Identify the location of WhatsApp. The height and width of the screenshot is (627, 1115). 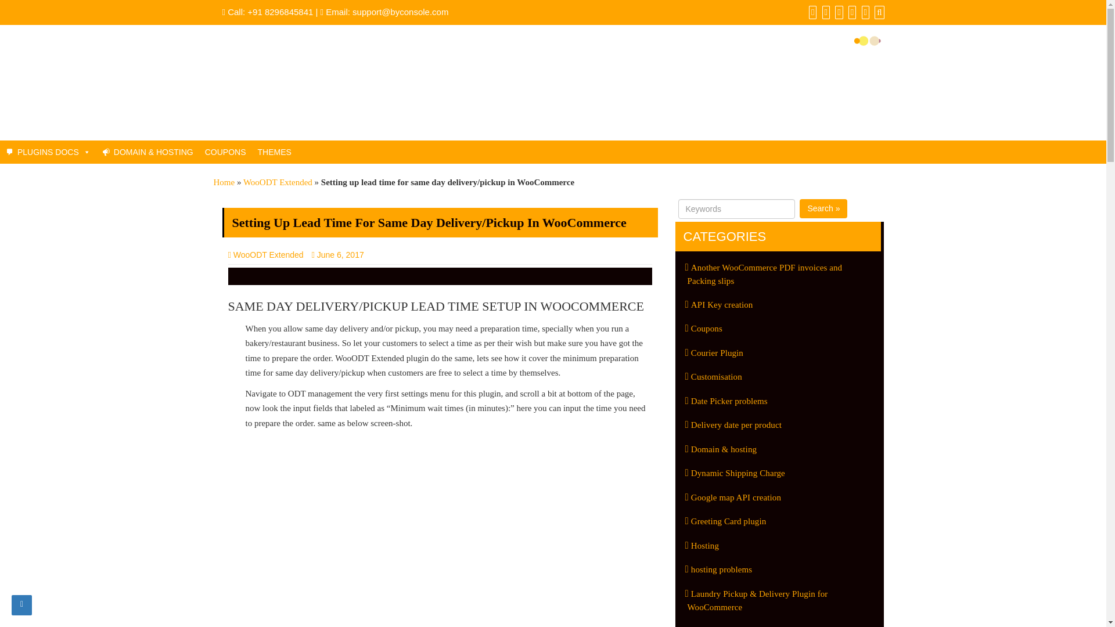
(863, 12).